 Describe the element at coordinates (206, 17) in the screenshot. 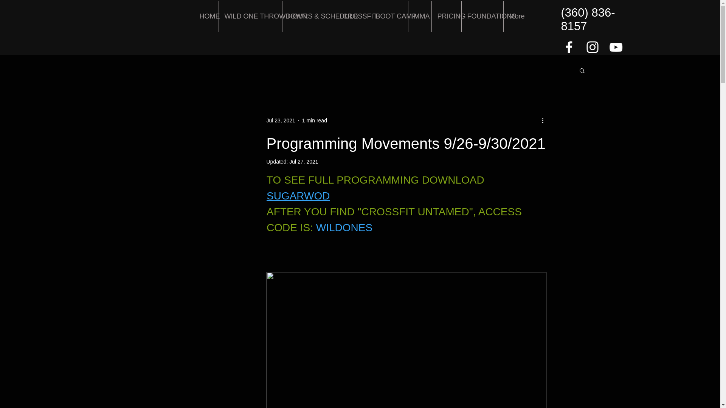

I see `HOME` at that location.